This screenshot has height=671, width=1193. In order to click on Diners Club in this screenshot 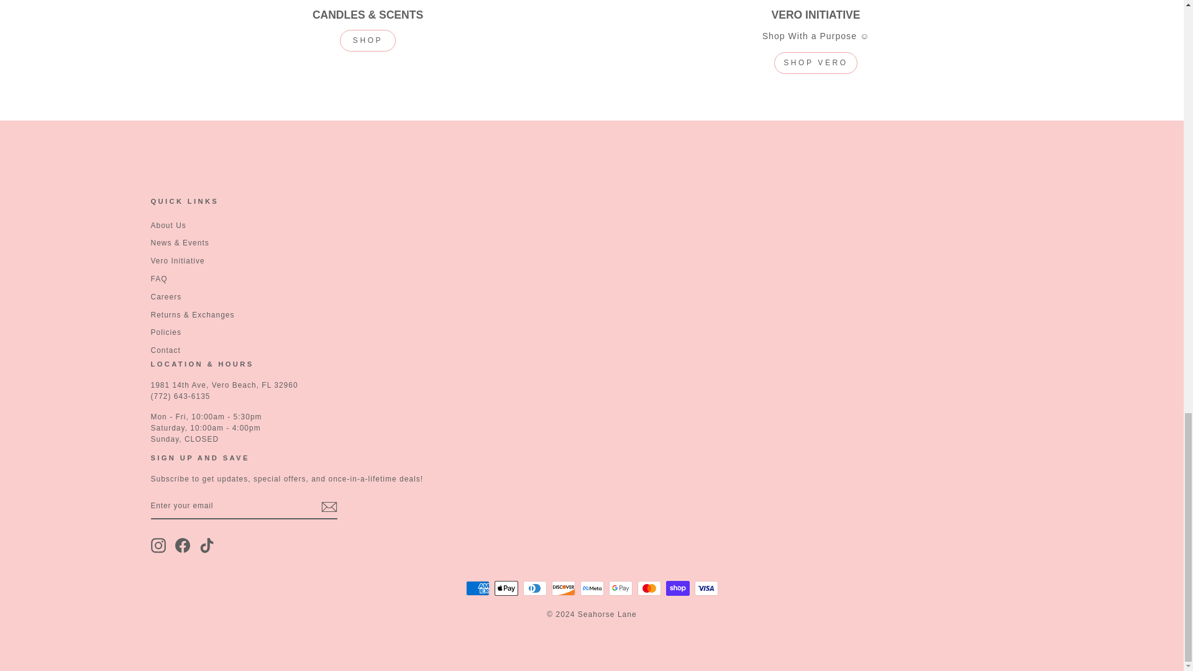, I will do `click(534, 588)`.